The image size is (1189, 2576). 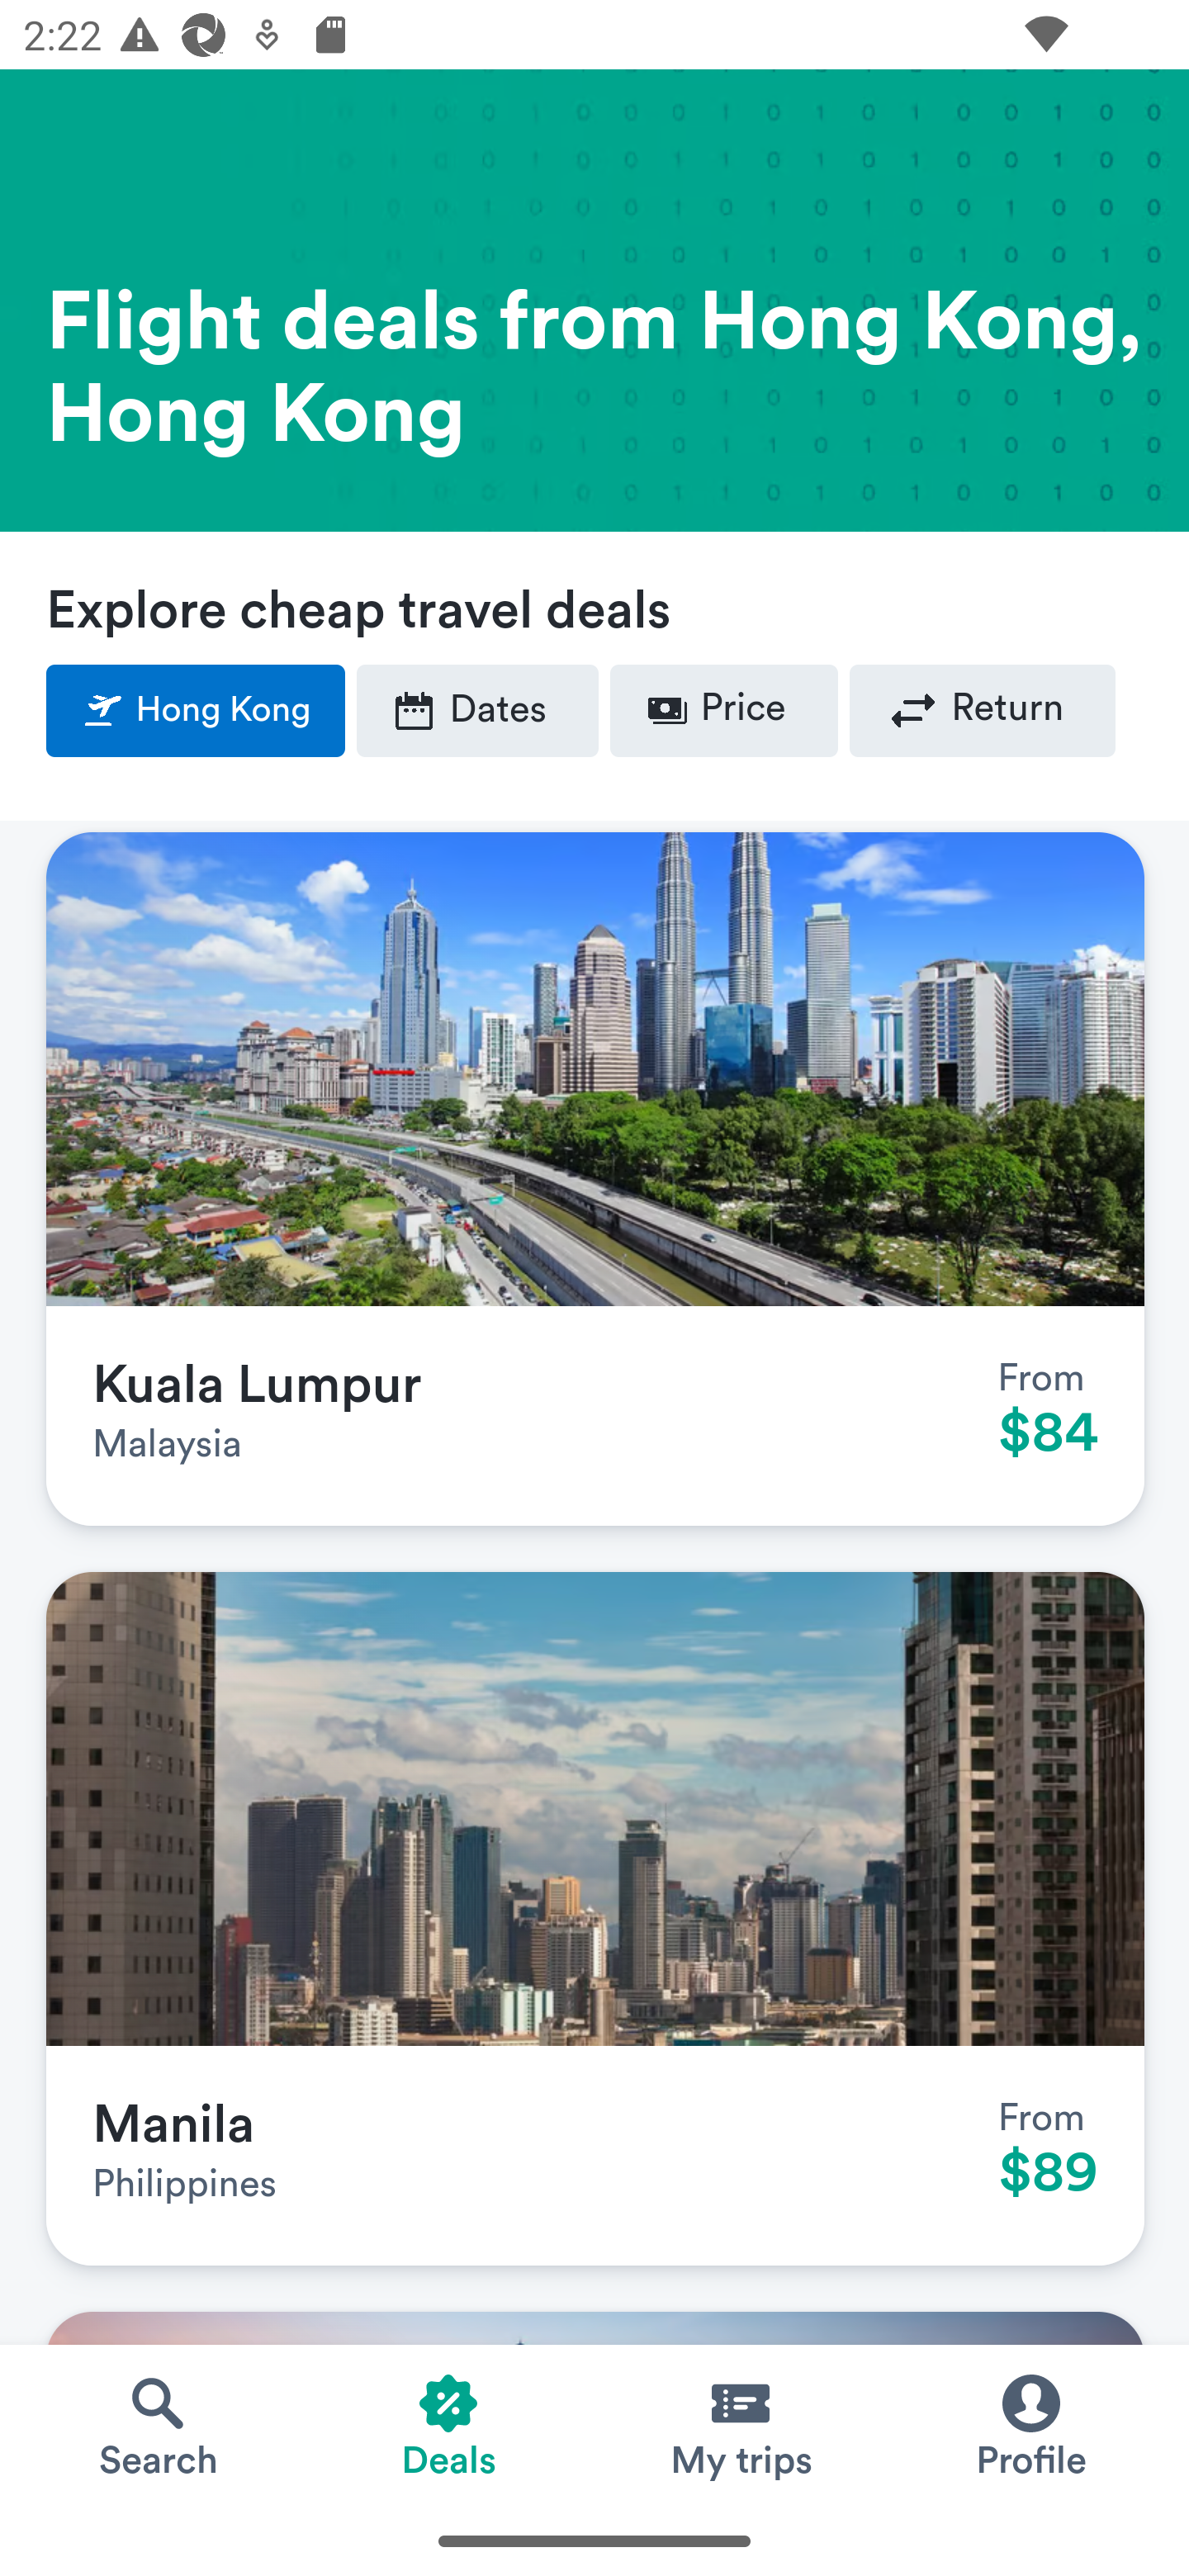 I want to click on Kuala Lumpur Kuala Lumpur Malaysia From $84, so click(x=596, y=1179).